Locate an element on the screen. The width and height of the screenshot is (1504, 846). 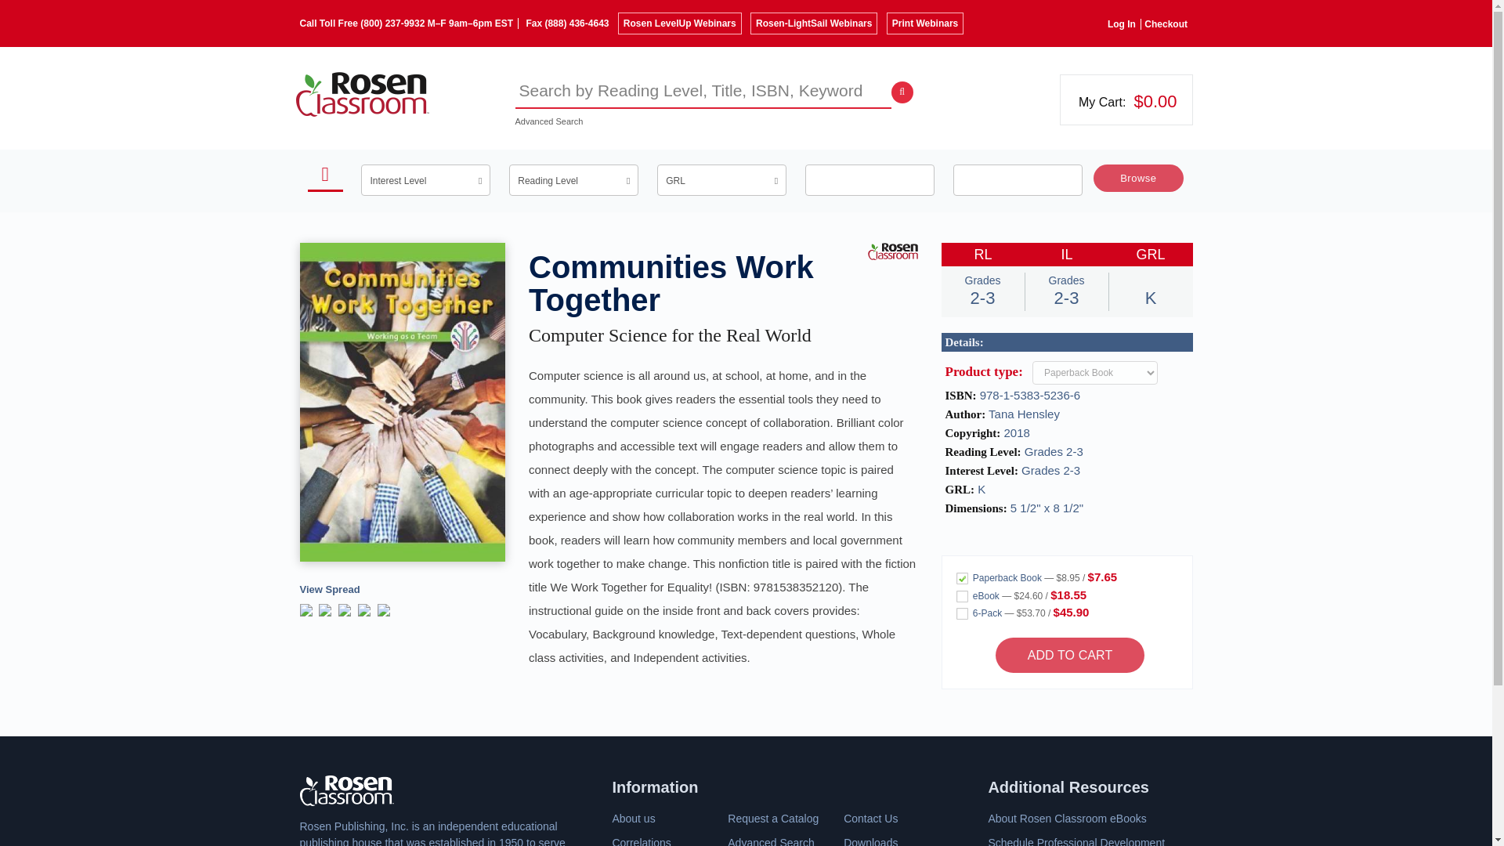
Rosen LevelUp Webinars is located at coordinates (680, 23).